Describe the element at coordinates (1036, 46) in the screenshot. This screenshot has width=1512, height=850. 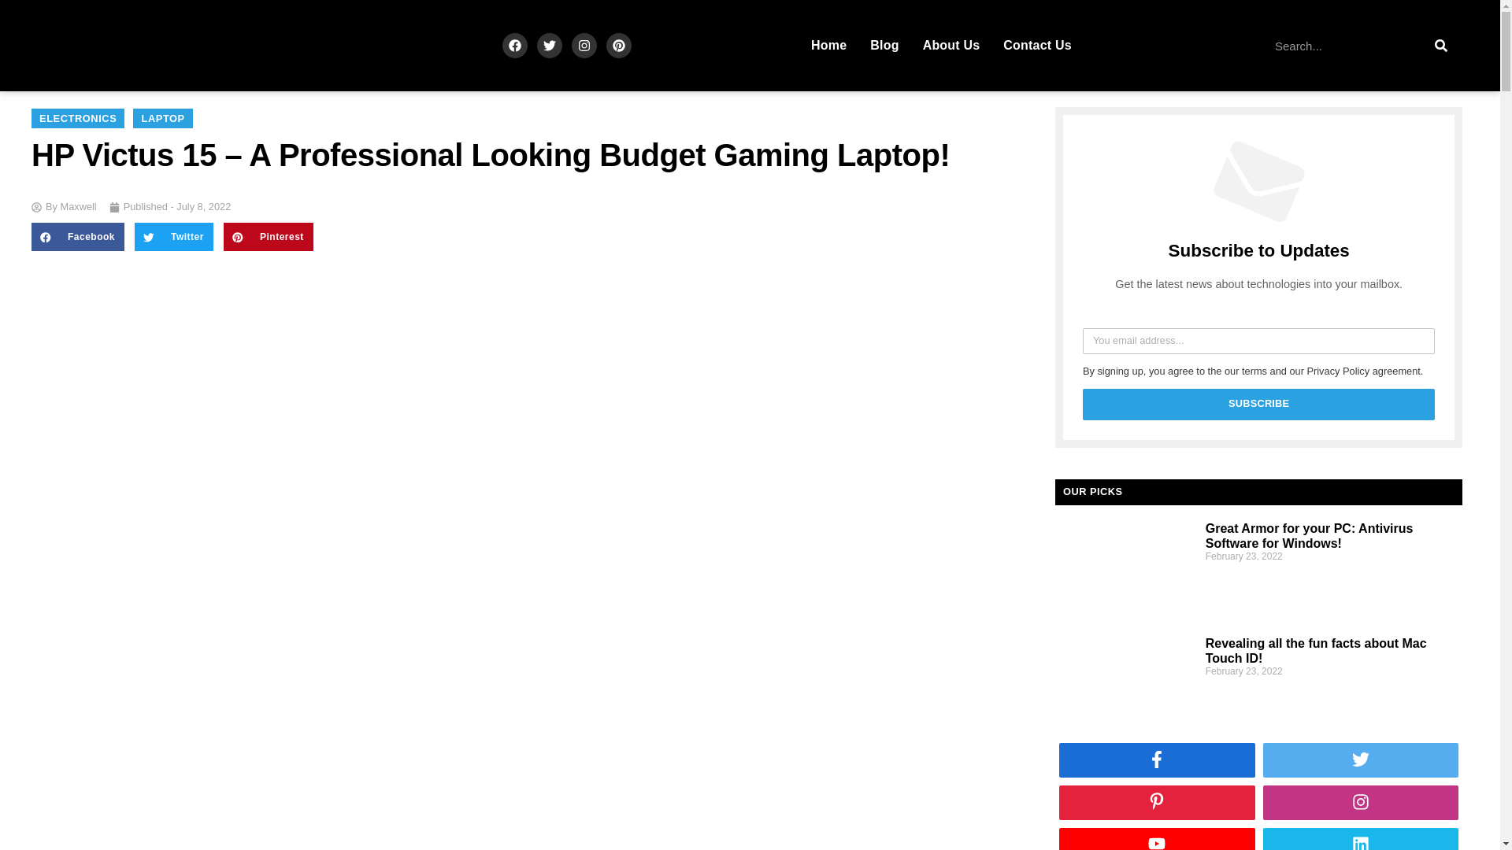
I see `Contact Us` at that location.